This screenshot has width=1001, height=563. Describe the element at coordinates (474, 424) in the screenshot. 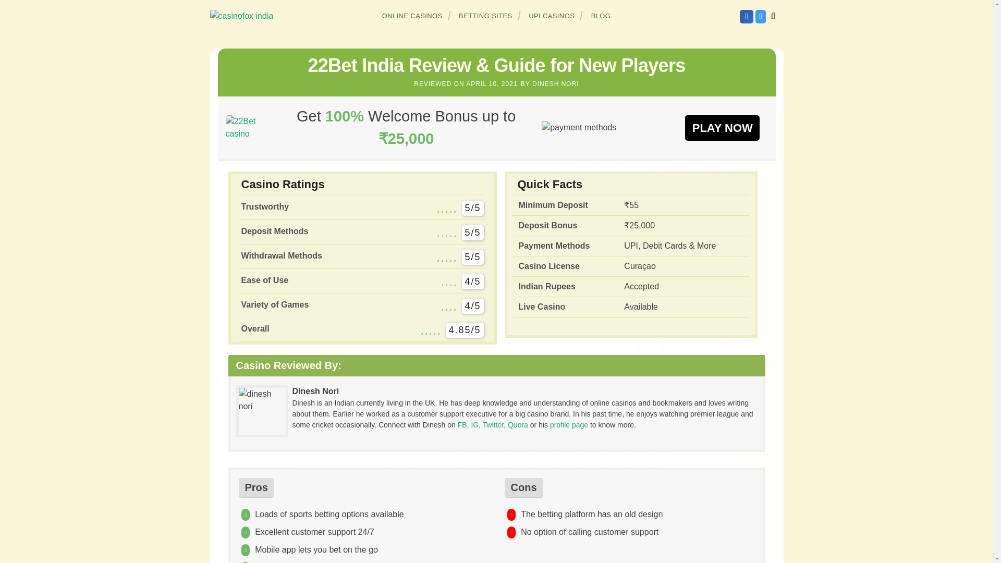

I see `IG` at that location.